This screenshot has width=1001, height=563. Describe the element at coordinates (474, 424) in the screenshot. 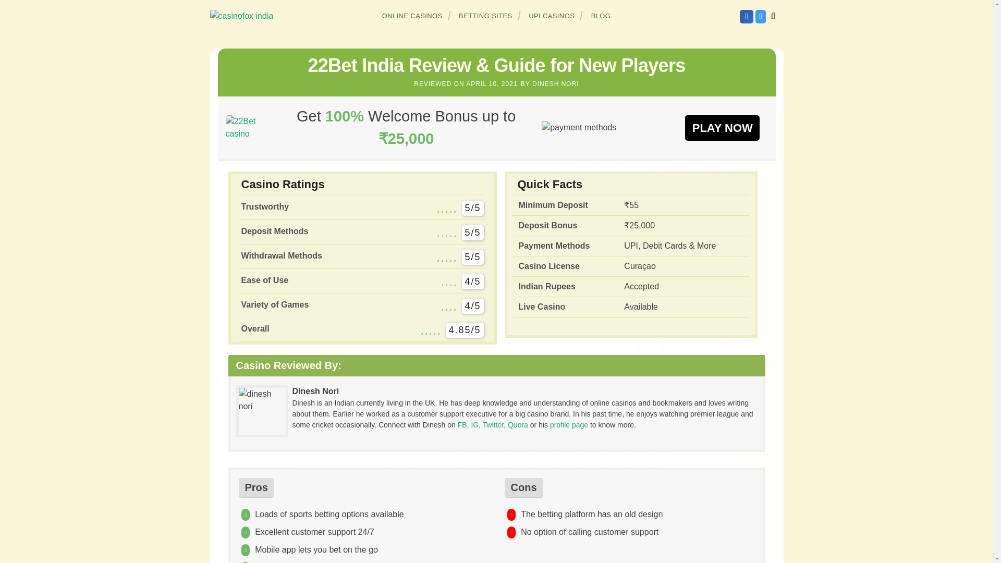

I see `IG` at that location.